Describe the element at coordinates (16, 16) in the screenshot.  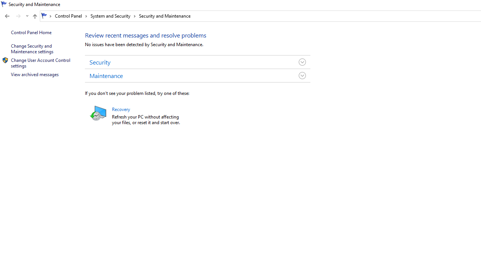
I see `Navigation buttons` at that location.